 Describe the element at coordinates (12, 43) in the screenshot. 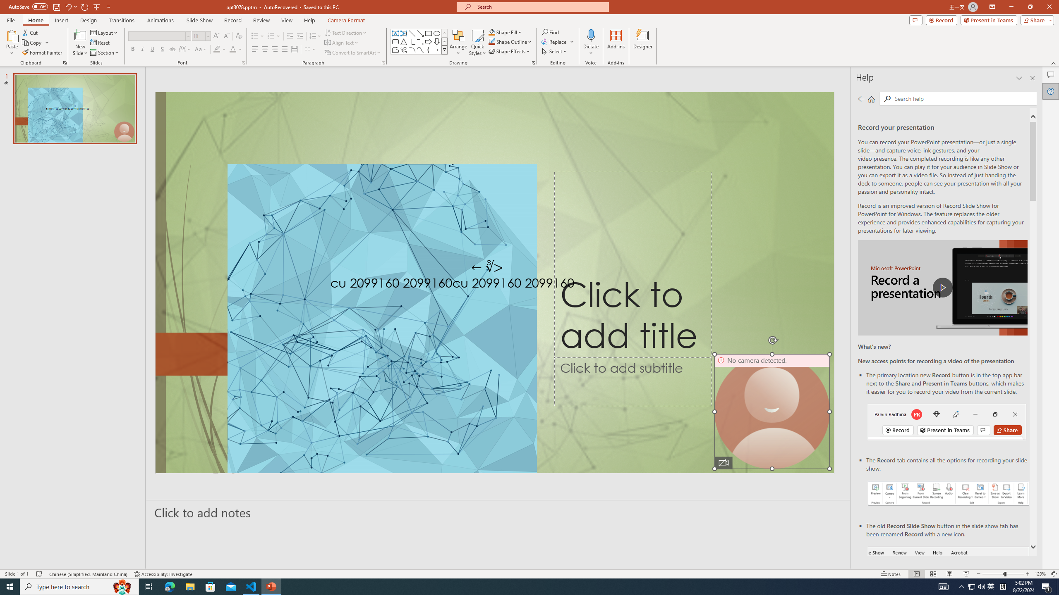

I see `Paste` at that location.